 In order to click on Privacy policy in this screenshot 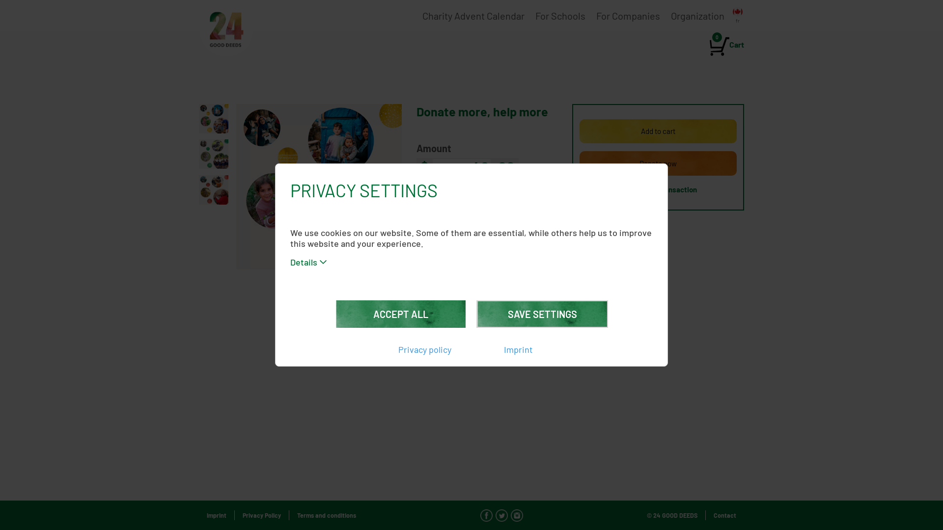, I will do `click(425, 349)`.